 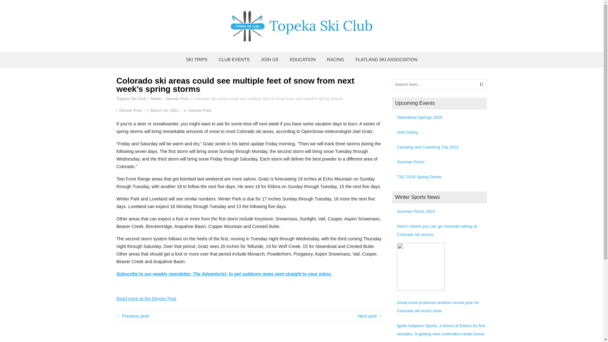 What do you see at coordinates (481, 84) in the screenshot?
I see `U` at bounding box center [481, 84].